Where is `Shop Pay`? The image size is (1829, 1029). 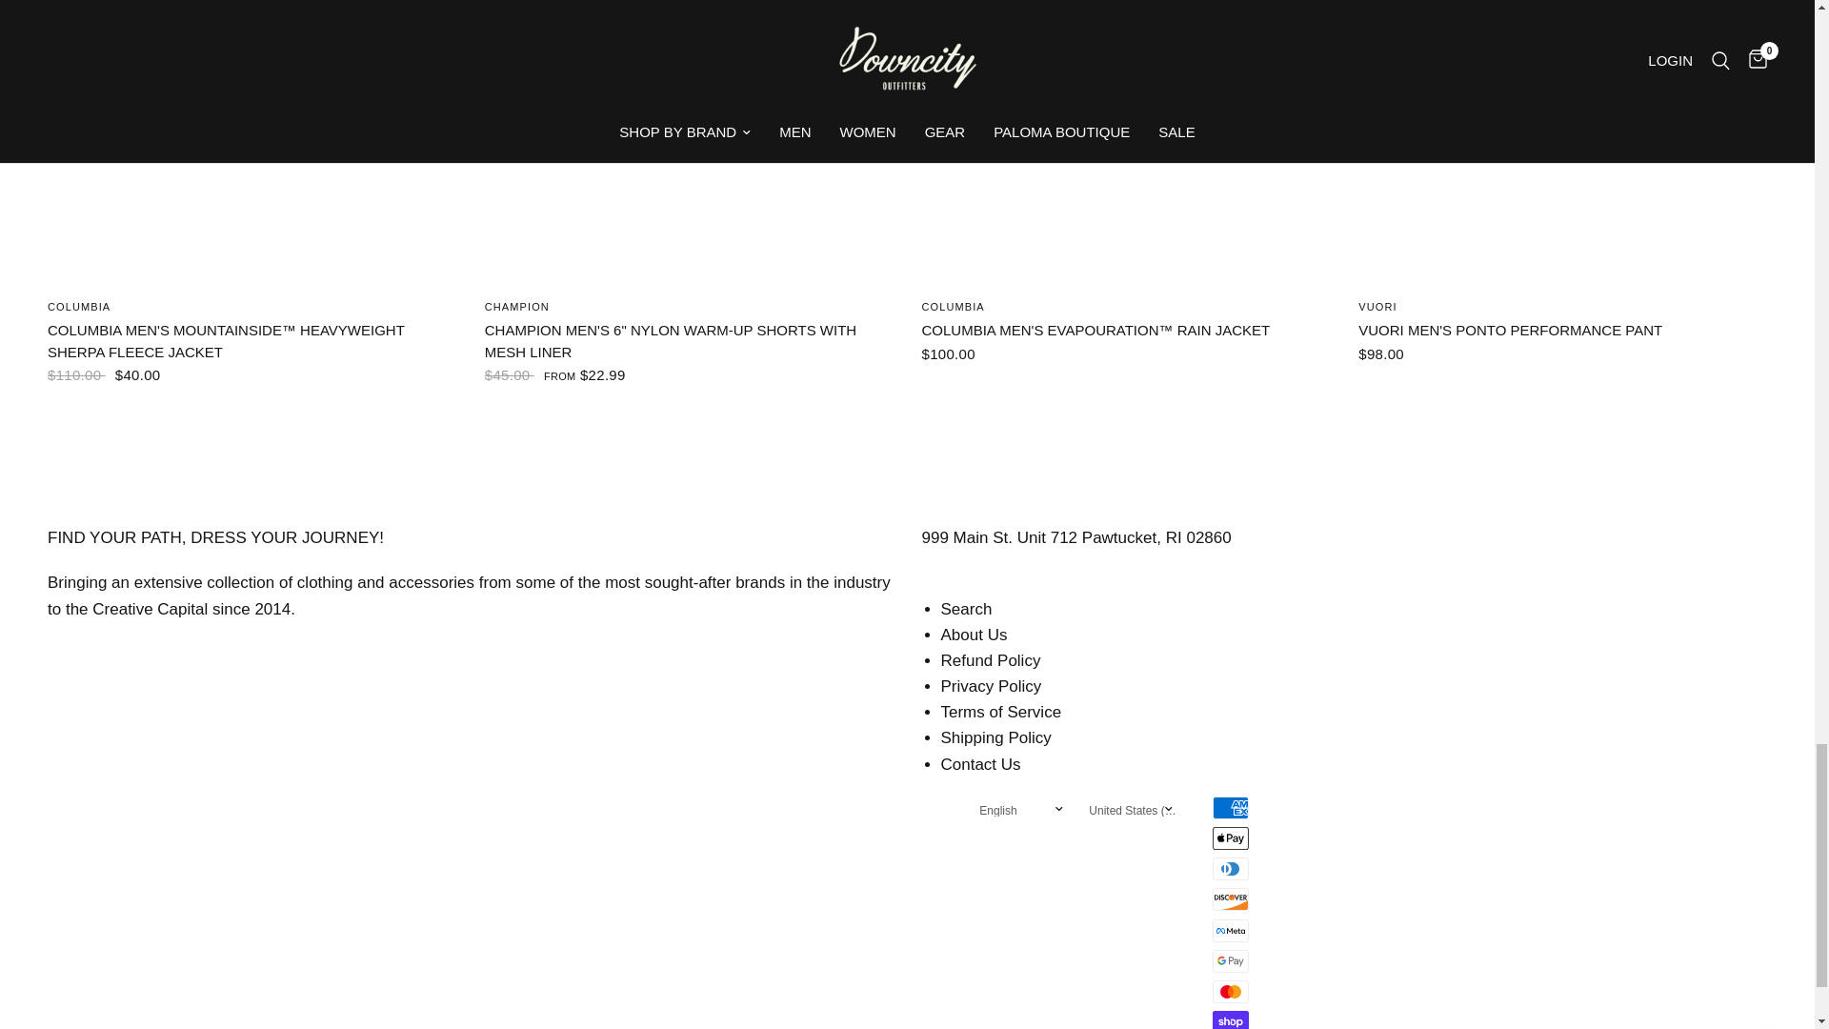
Shop Pay is located at coordinates (1231, 1019).